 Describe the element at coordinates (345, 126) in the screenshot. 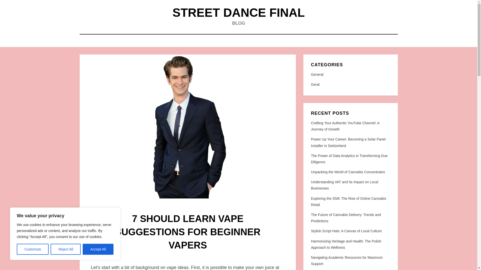

I see `Crafting Your Authentic YouTube Channel: A Journey of Growth` at that location.